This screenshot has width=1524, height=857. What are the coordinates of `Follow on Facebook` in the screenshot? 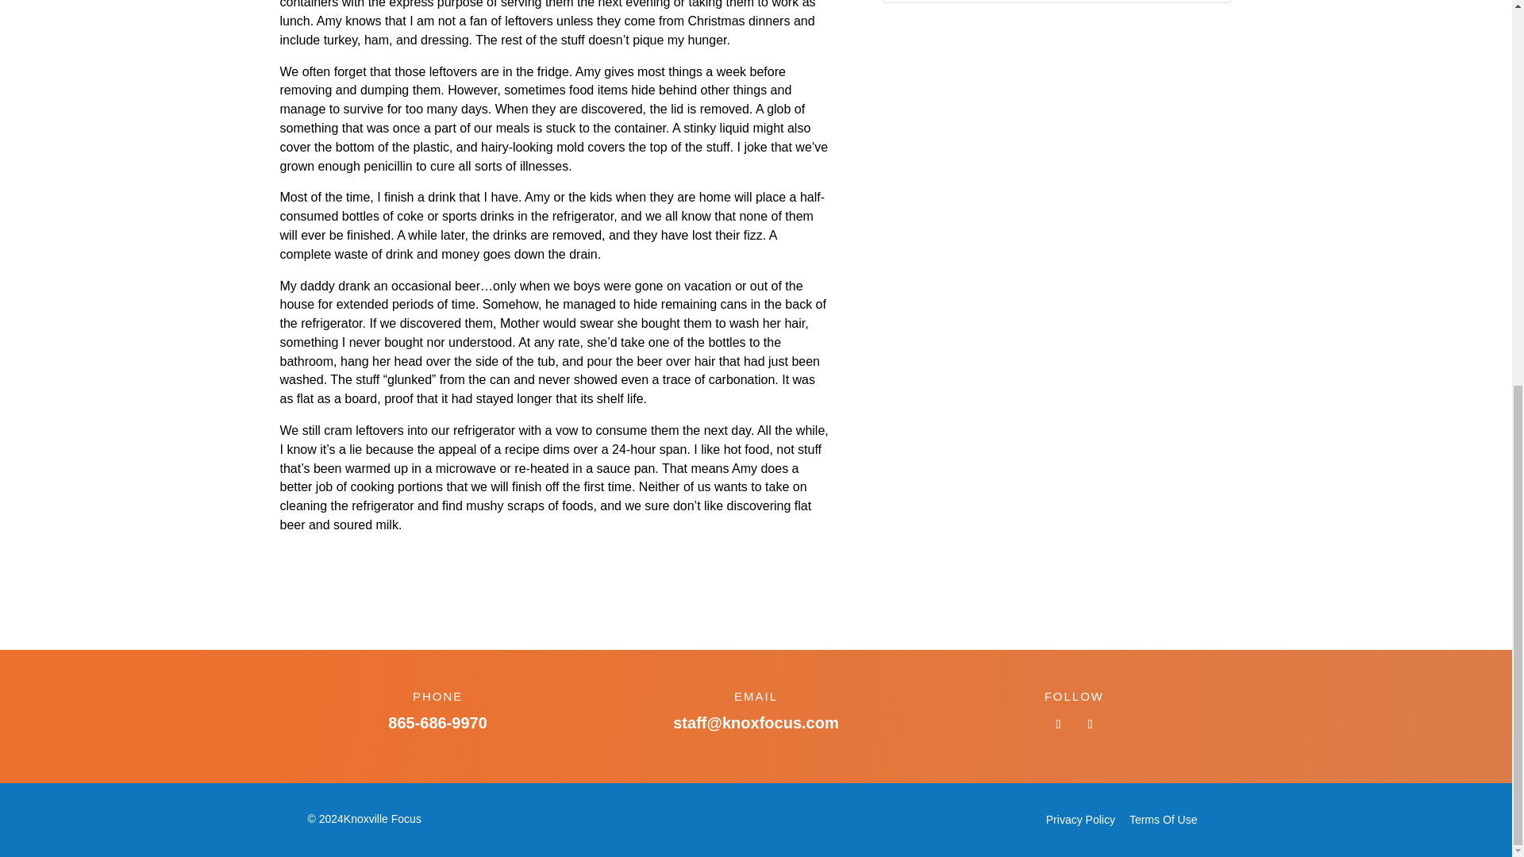 It's located at (1058, 724).